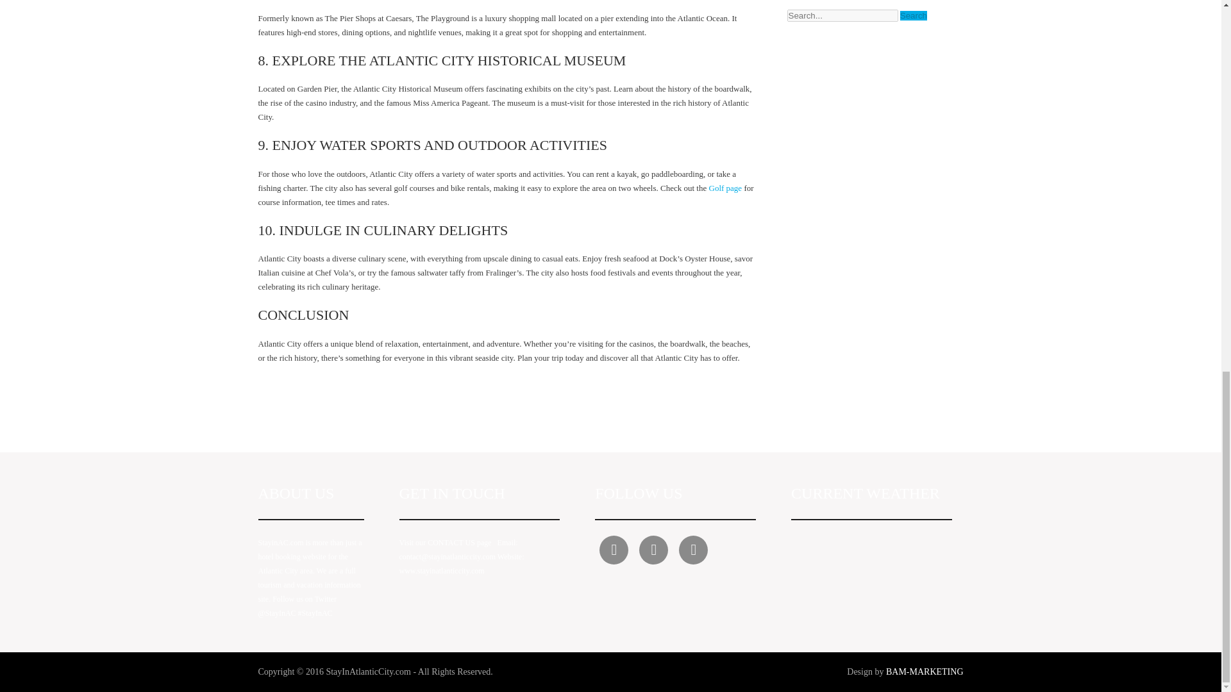 This screenshot has width=1231, height=692. What do you see at coordinates (925, 671) in the screenshot?
I see `BAM-MARKETING` at bounding box center [925, 671].